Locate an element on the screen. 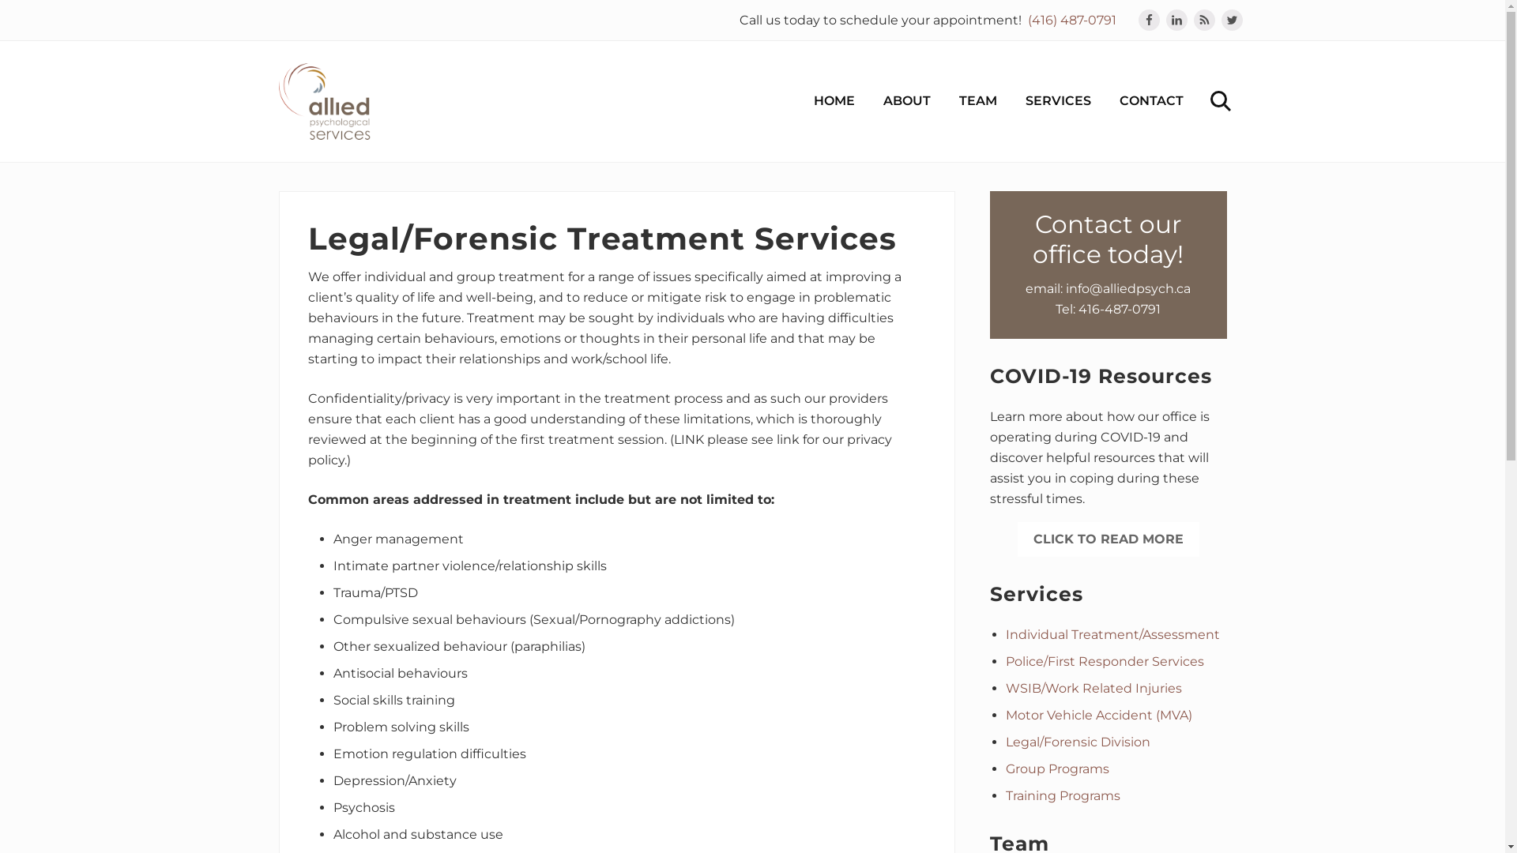 Image resolution: width=1517 pixels, height=853 pixels. CLICK TO READ MORE is located at coordinates (1109, 539).